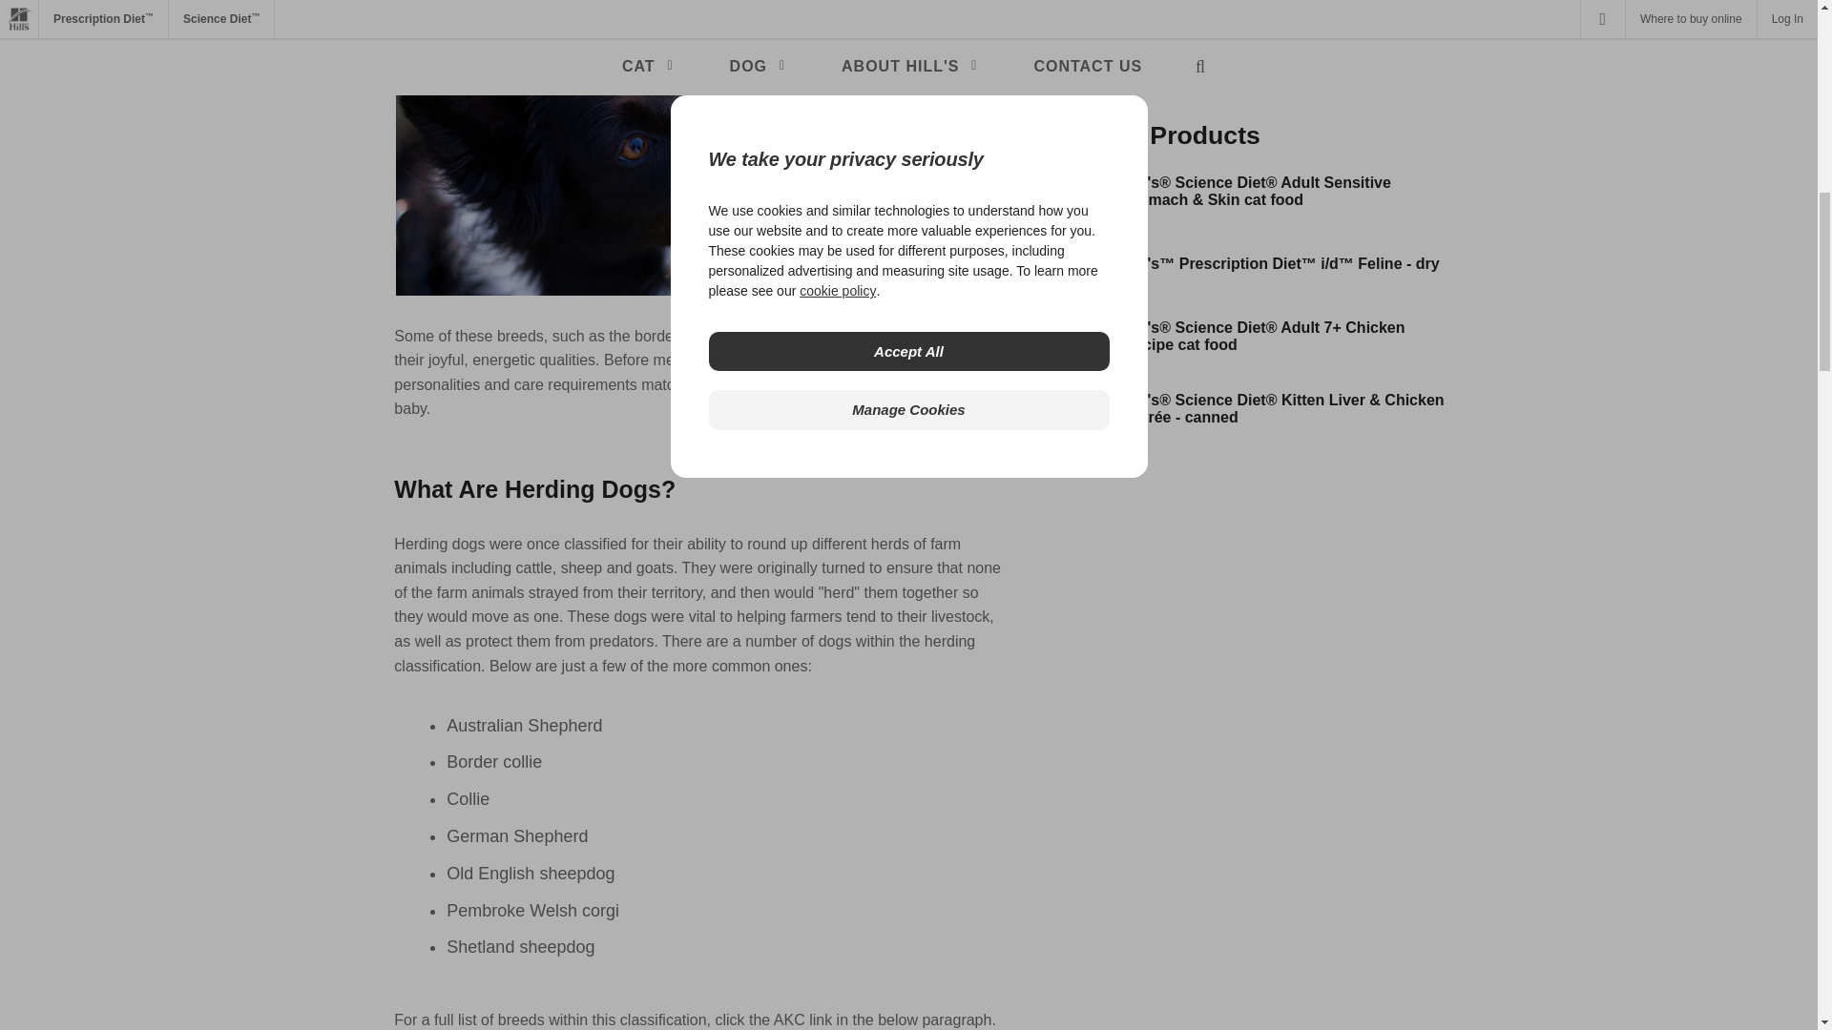  Describe the element at coordinates (700, 147) in the screenshot. I see `black-and-white-border-collie-looking-up` at that location.